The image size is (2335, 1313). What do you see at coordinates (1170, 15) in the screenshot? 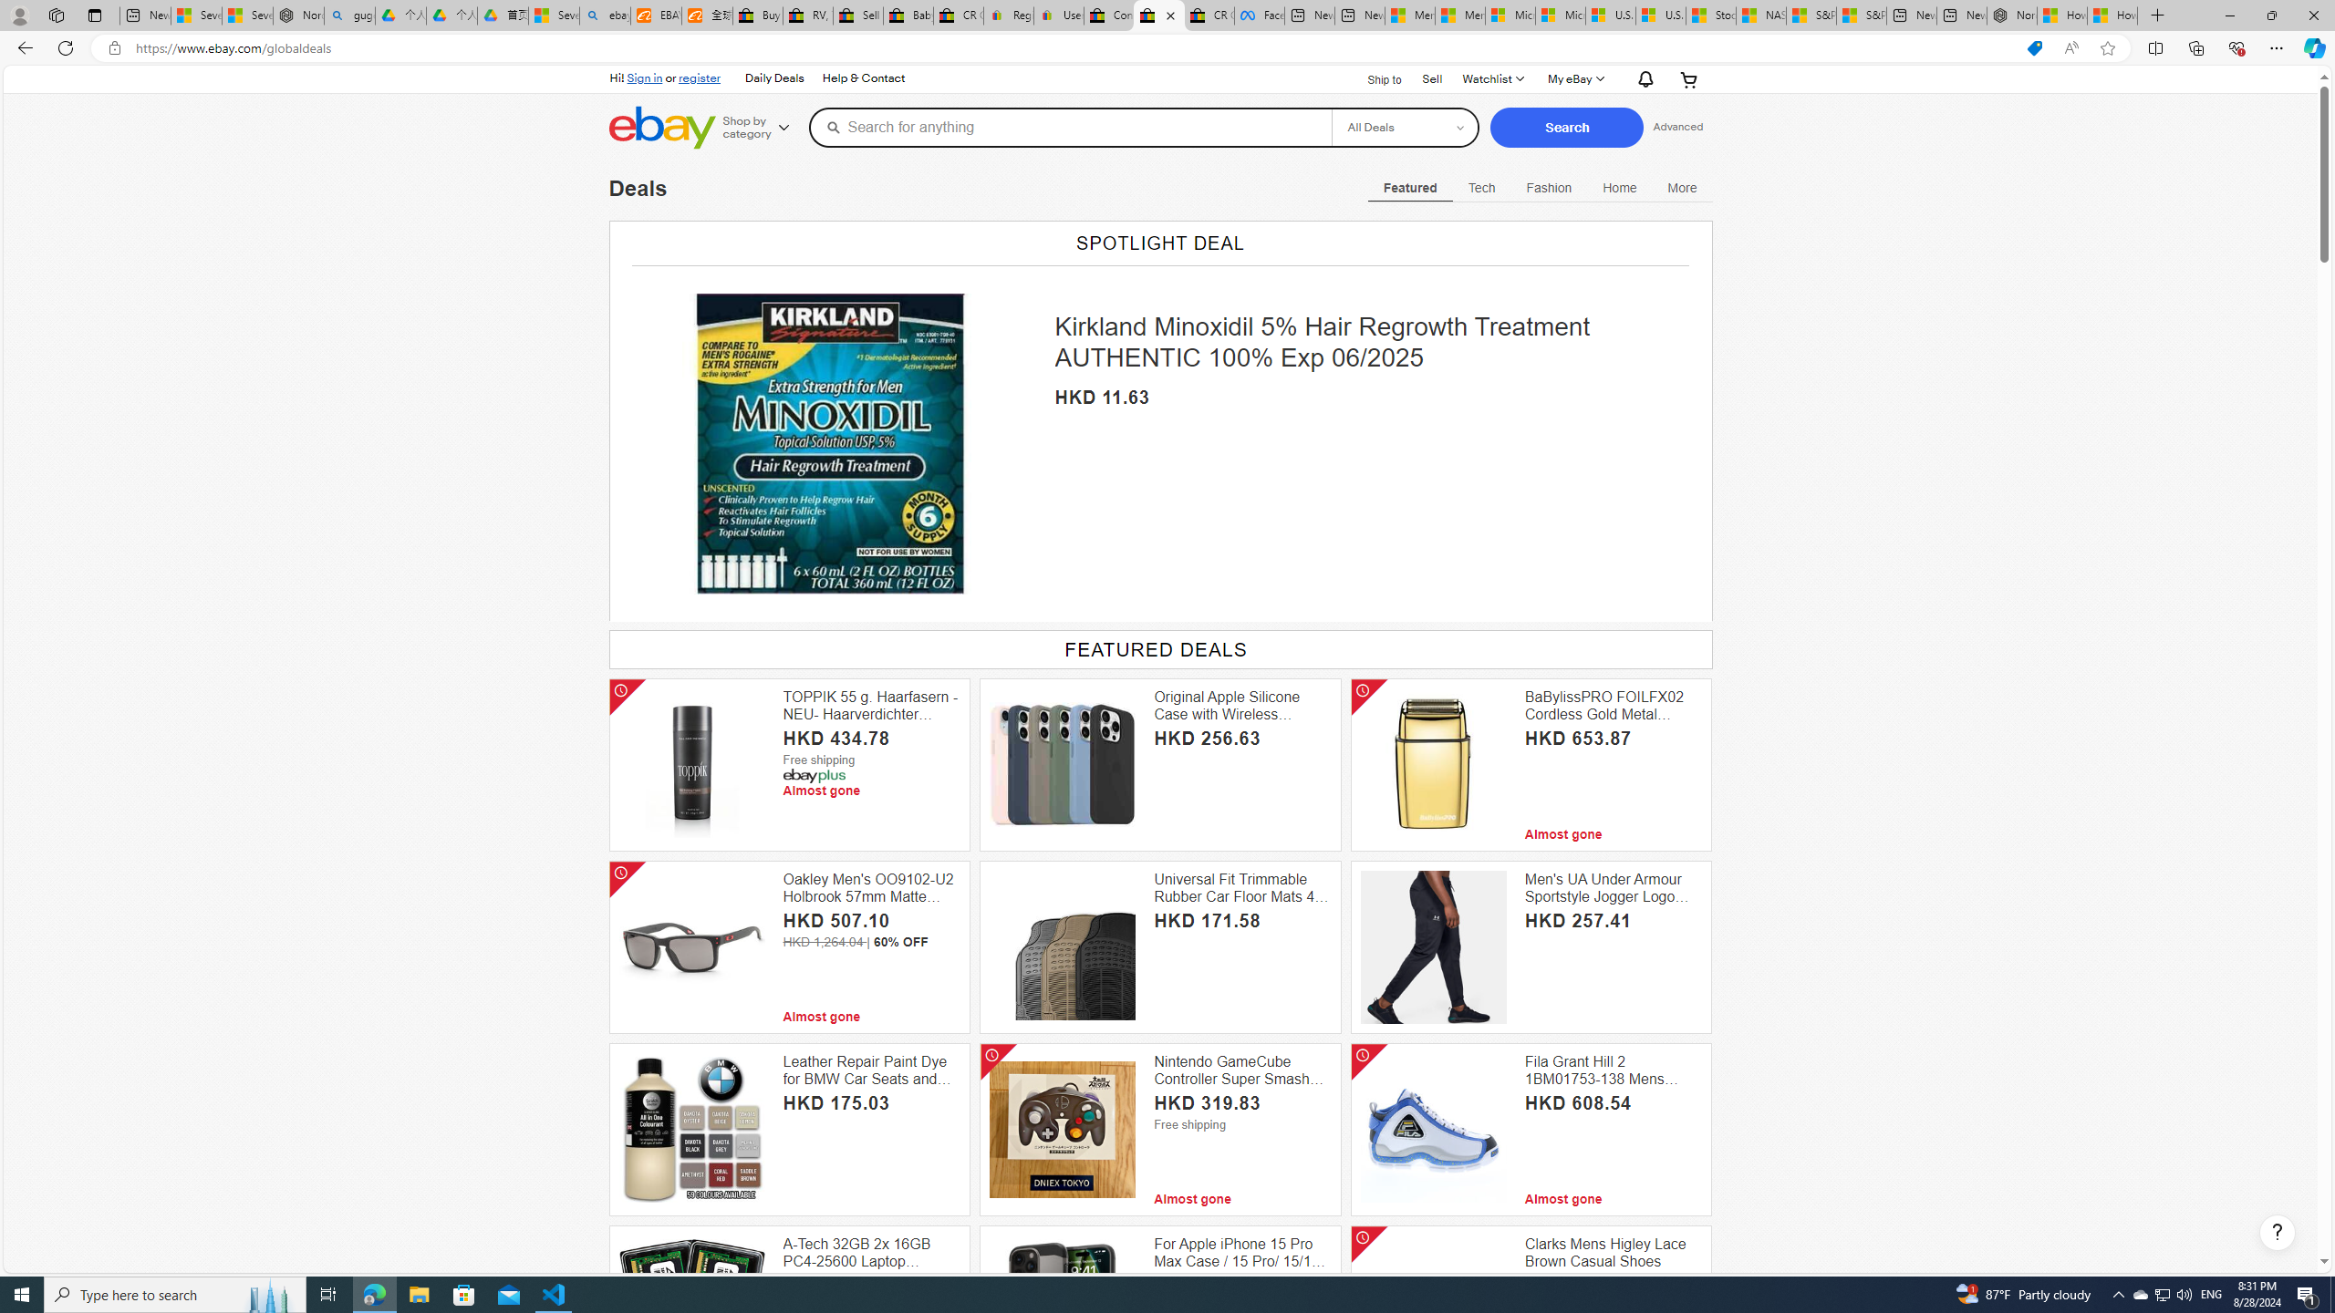
I see `Close tab` at bounding box center [1170, 15].